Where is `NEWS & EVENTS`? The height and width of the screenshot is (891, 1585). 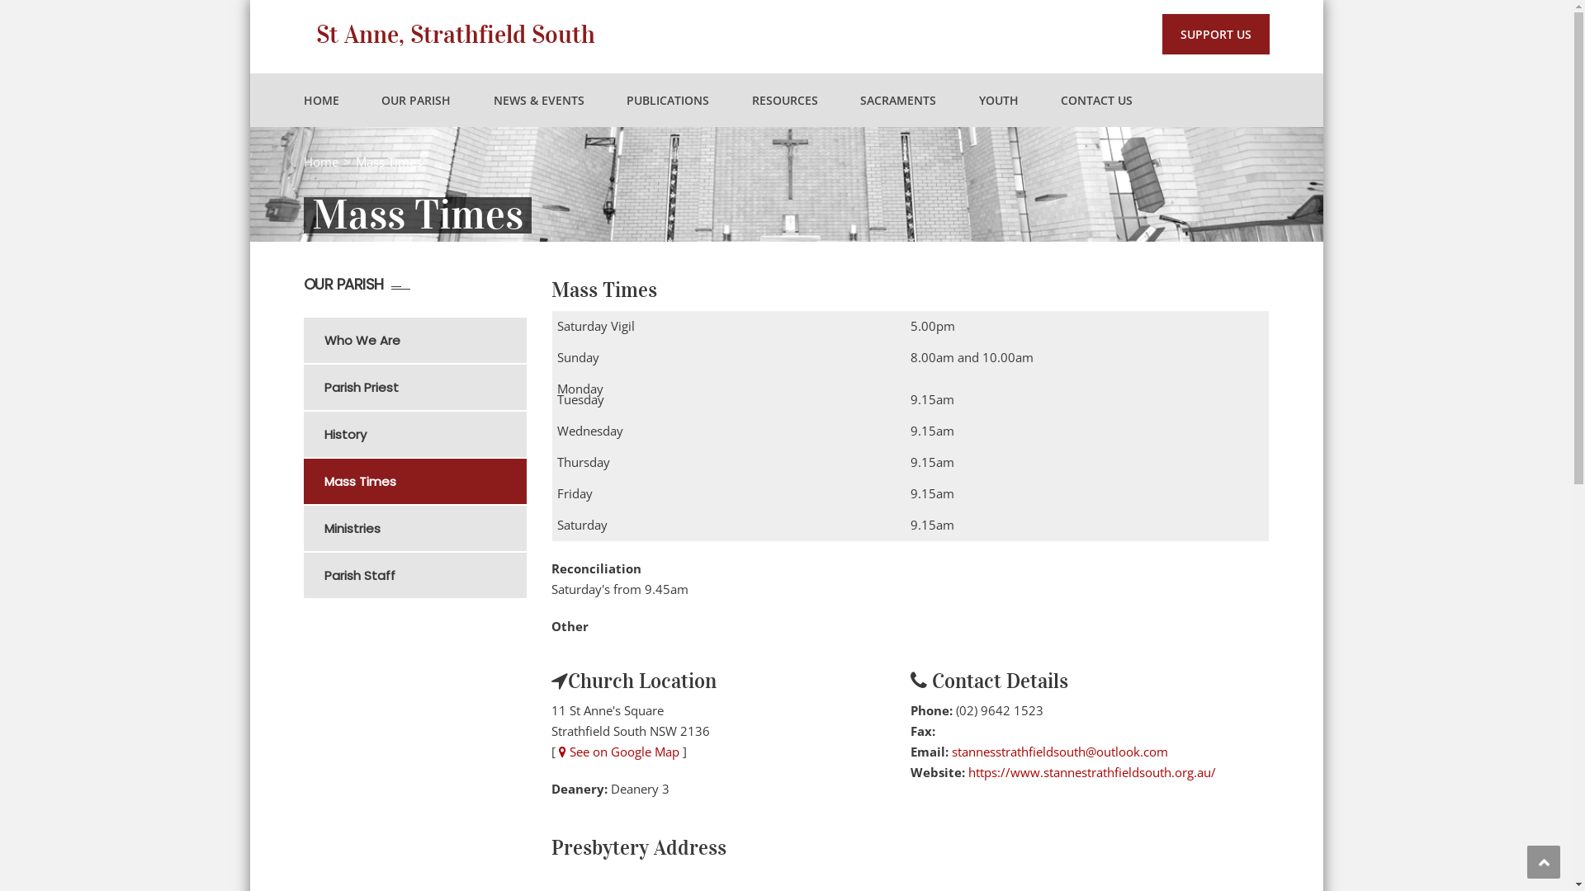
NEWS & EVENTS is located at coordinates (539, 101).